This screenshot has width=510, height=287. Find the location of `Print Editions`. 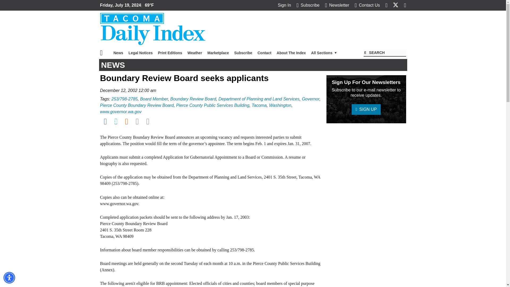

Print Editions is located at coordinates (170, 53).